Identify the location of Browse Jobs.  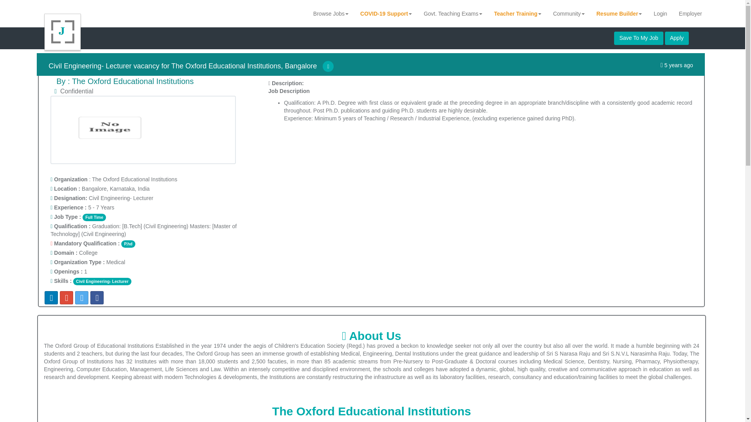
(331, 13).